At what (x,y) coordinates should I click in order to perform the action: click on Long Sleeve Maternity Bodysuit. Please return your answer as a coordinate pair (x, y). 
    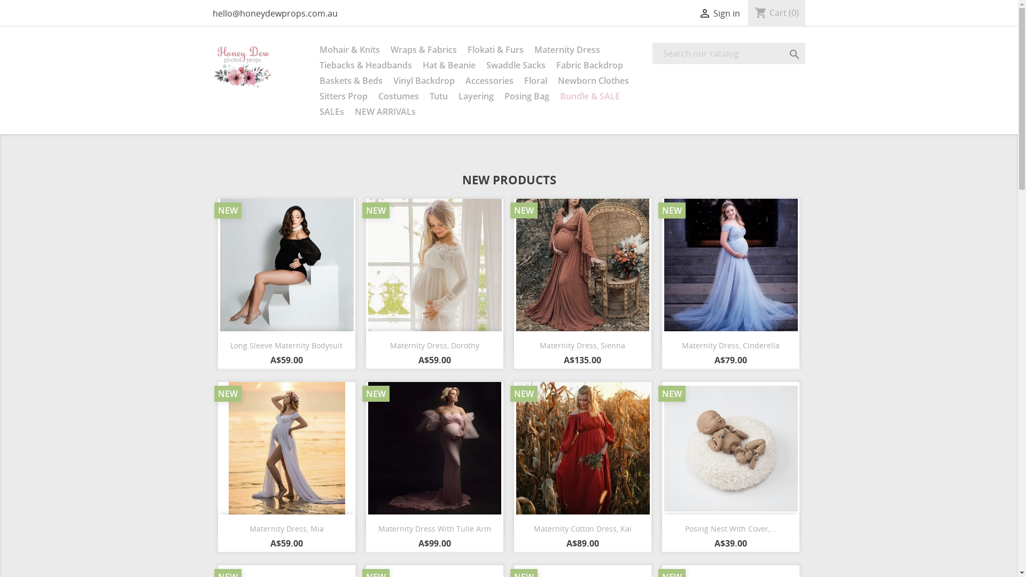
    Looking at the image, I should click on (286, 345).